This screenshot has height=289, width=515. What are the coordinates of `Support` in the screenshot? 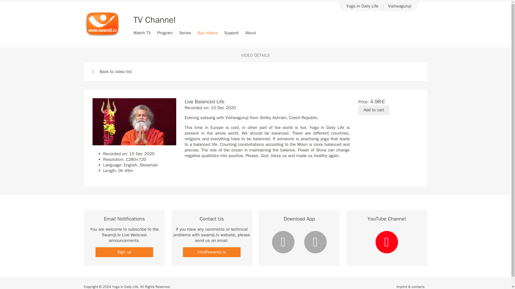 It's located at (231, 33).